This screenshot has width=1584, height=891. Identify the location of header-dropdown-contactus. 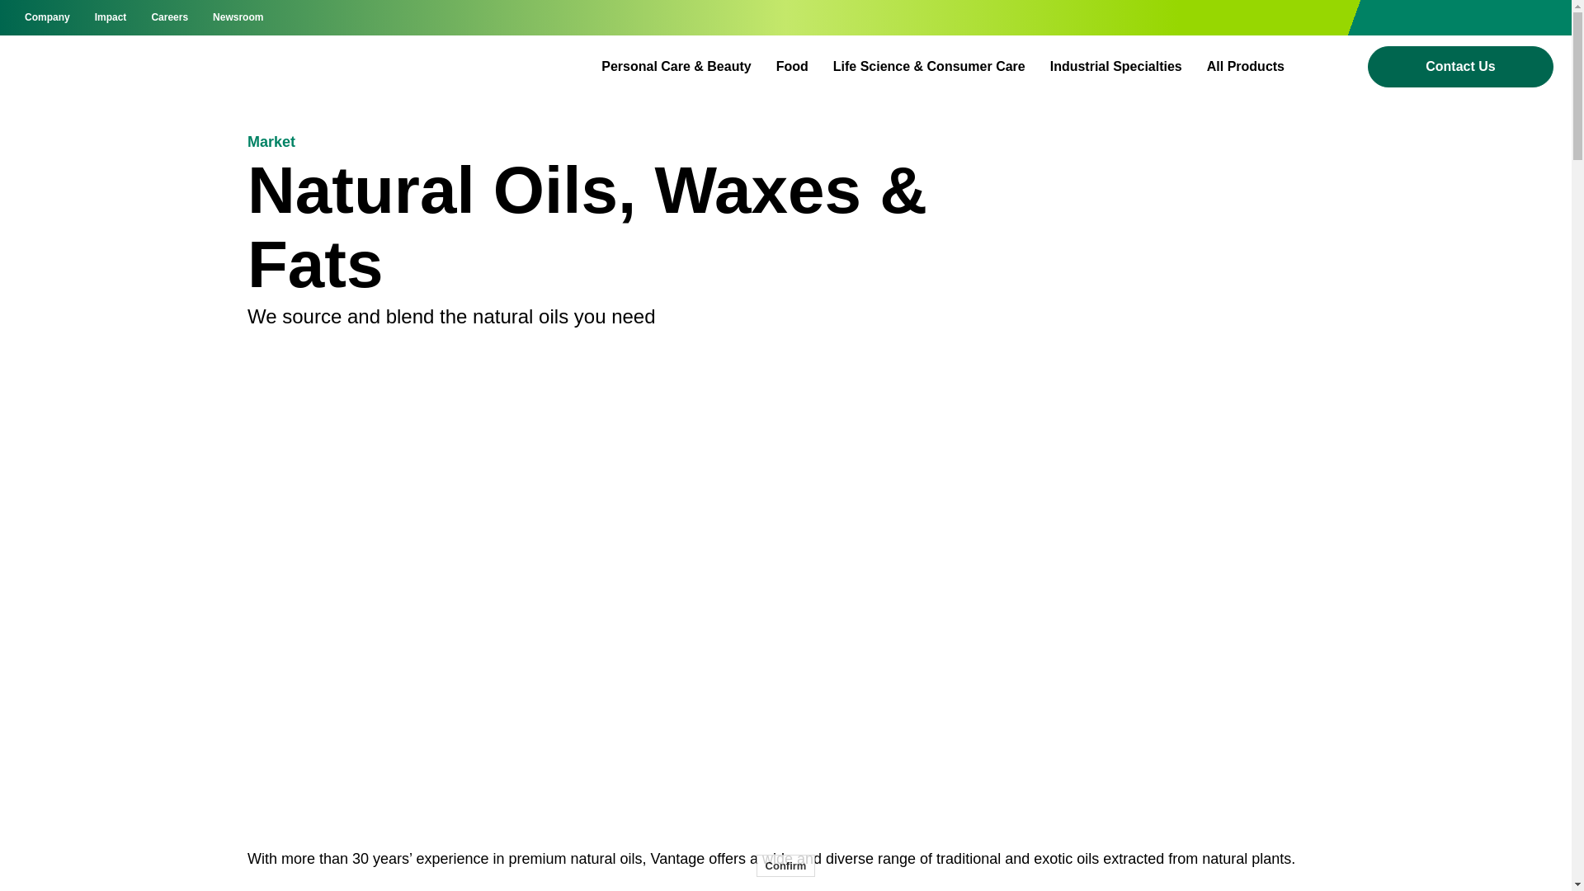
(1460, 66).